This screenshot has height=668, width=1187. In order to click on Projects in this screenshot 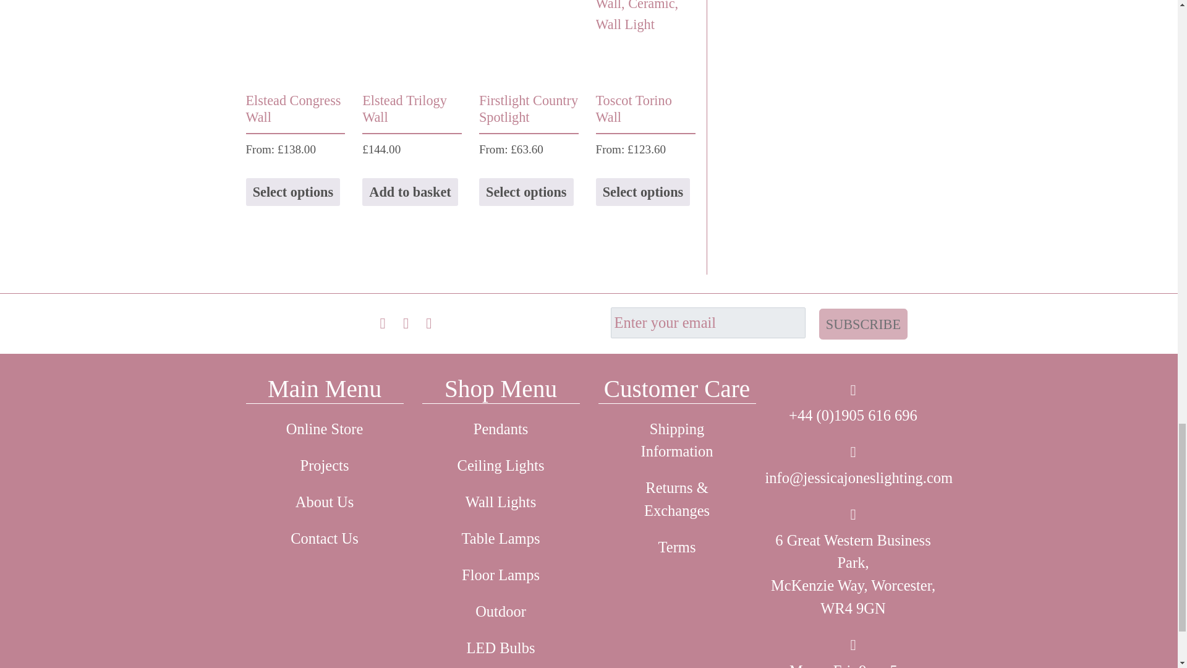, I will do `click(324, 466)`.